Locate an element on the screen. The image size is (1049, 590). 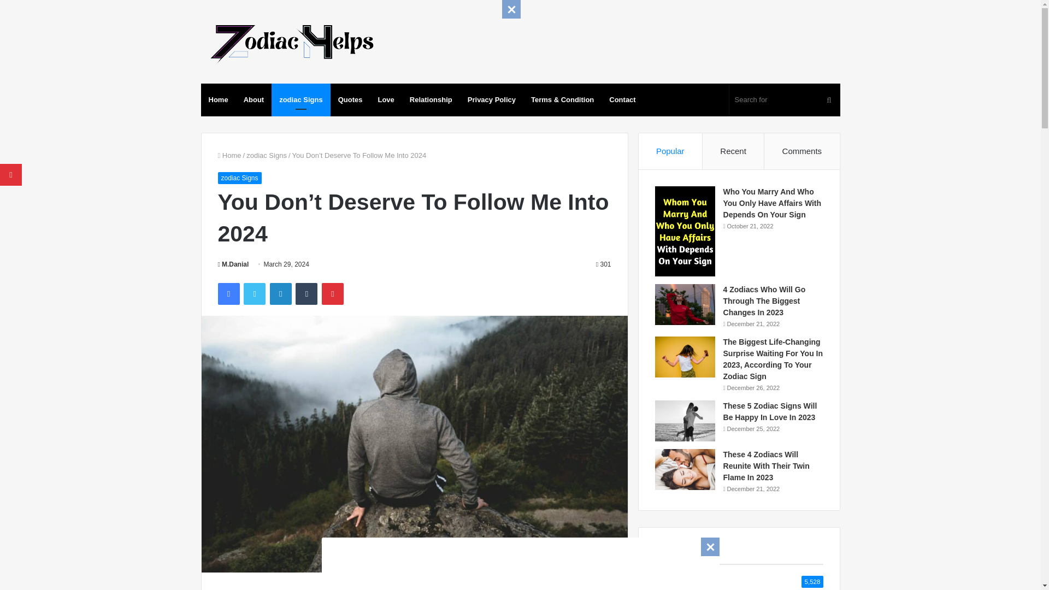
Facebook is located at coordinates (228, 294).